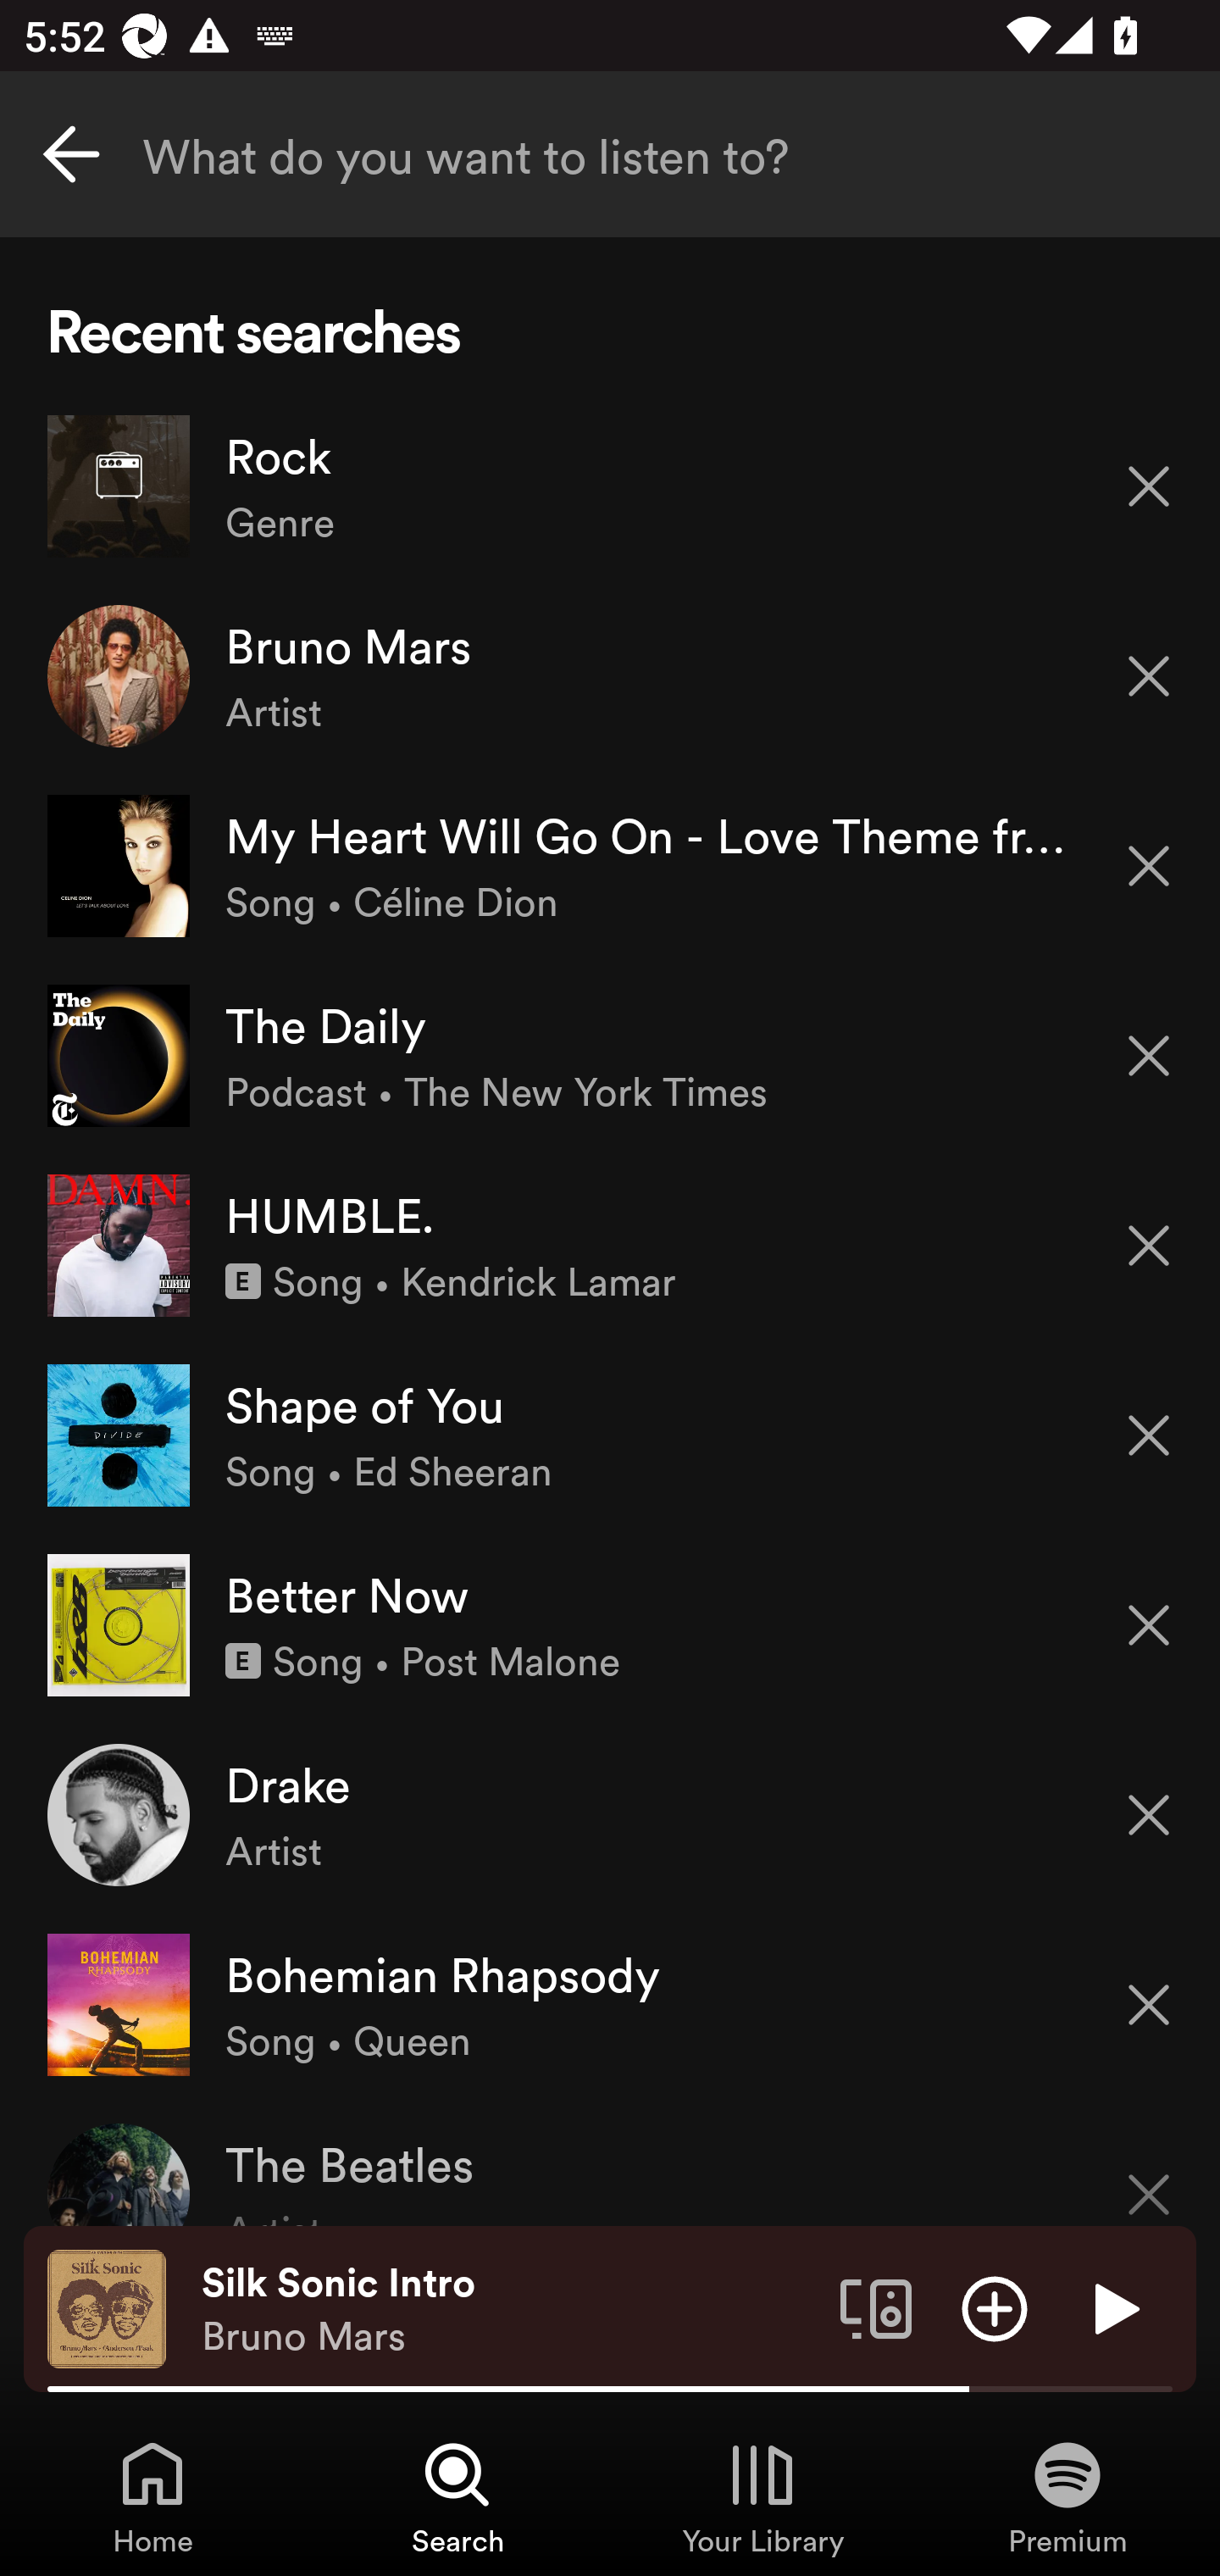  Describe the element at coordinates (610, 676) in the screenshot. I see `Bruno Mars Artist Remove` at that location.